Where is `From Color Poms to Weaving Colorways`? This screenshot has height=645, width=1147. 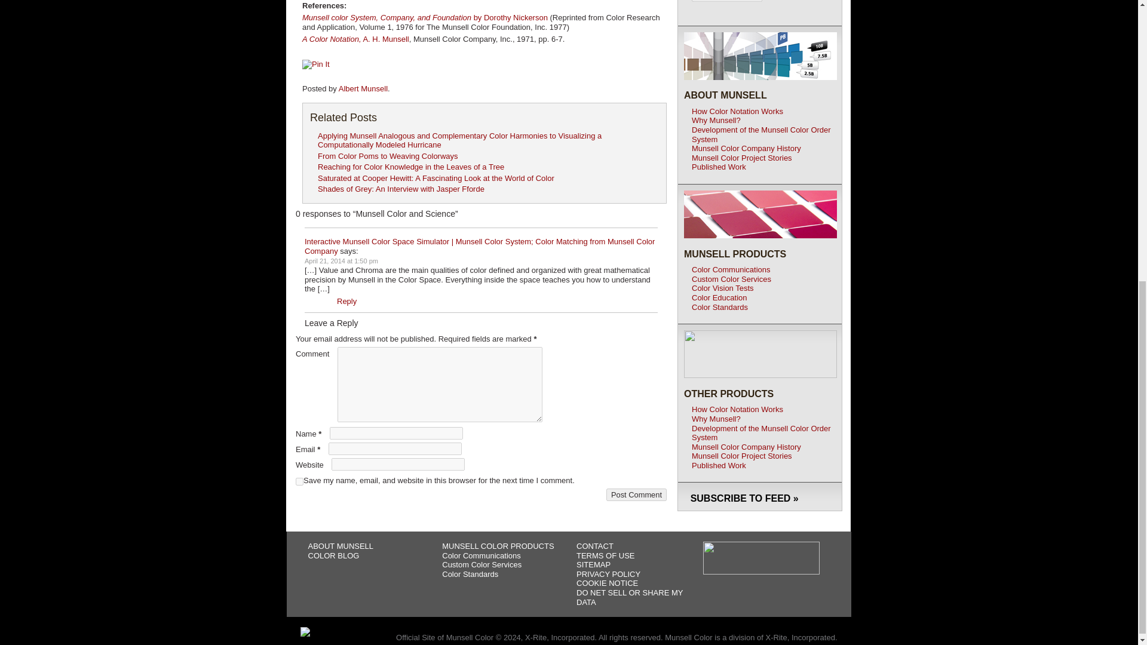
From Color Poms to Weaving Colorways is located at coordinates (387, 155).